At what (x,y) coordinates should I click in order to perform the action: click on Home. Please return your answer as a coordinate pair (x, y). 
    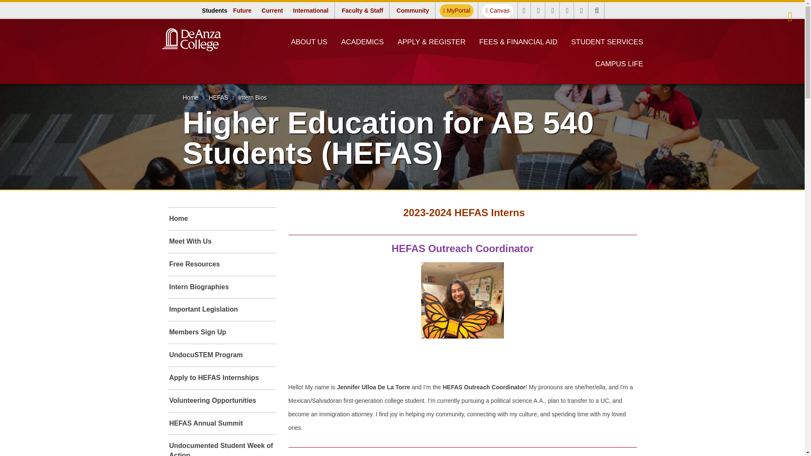
    Looking at the image, I should click on (221, 219).